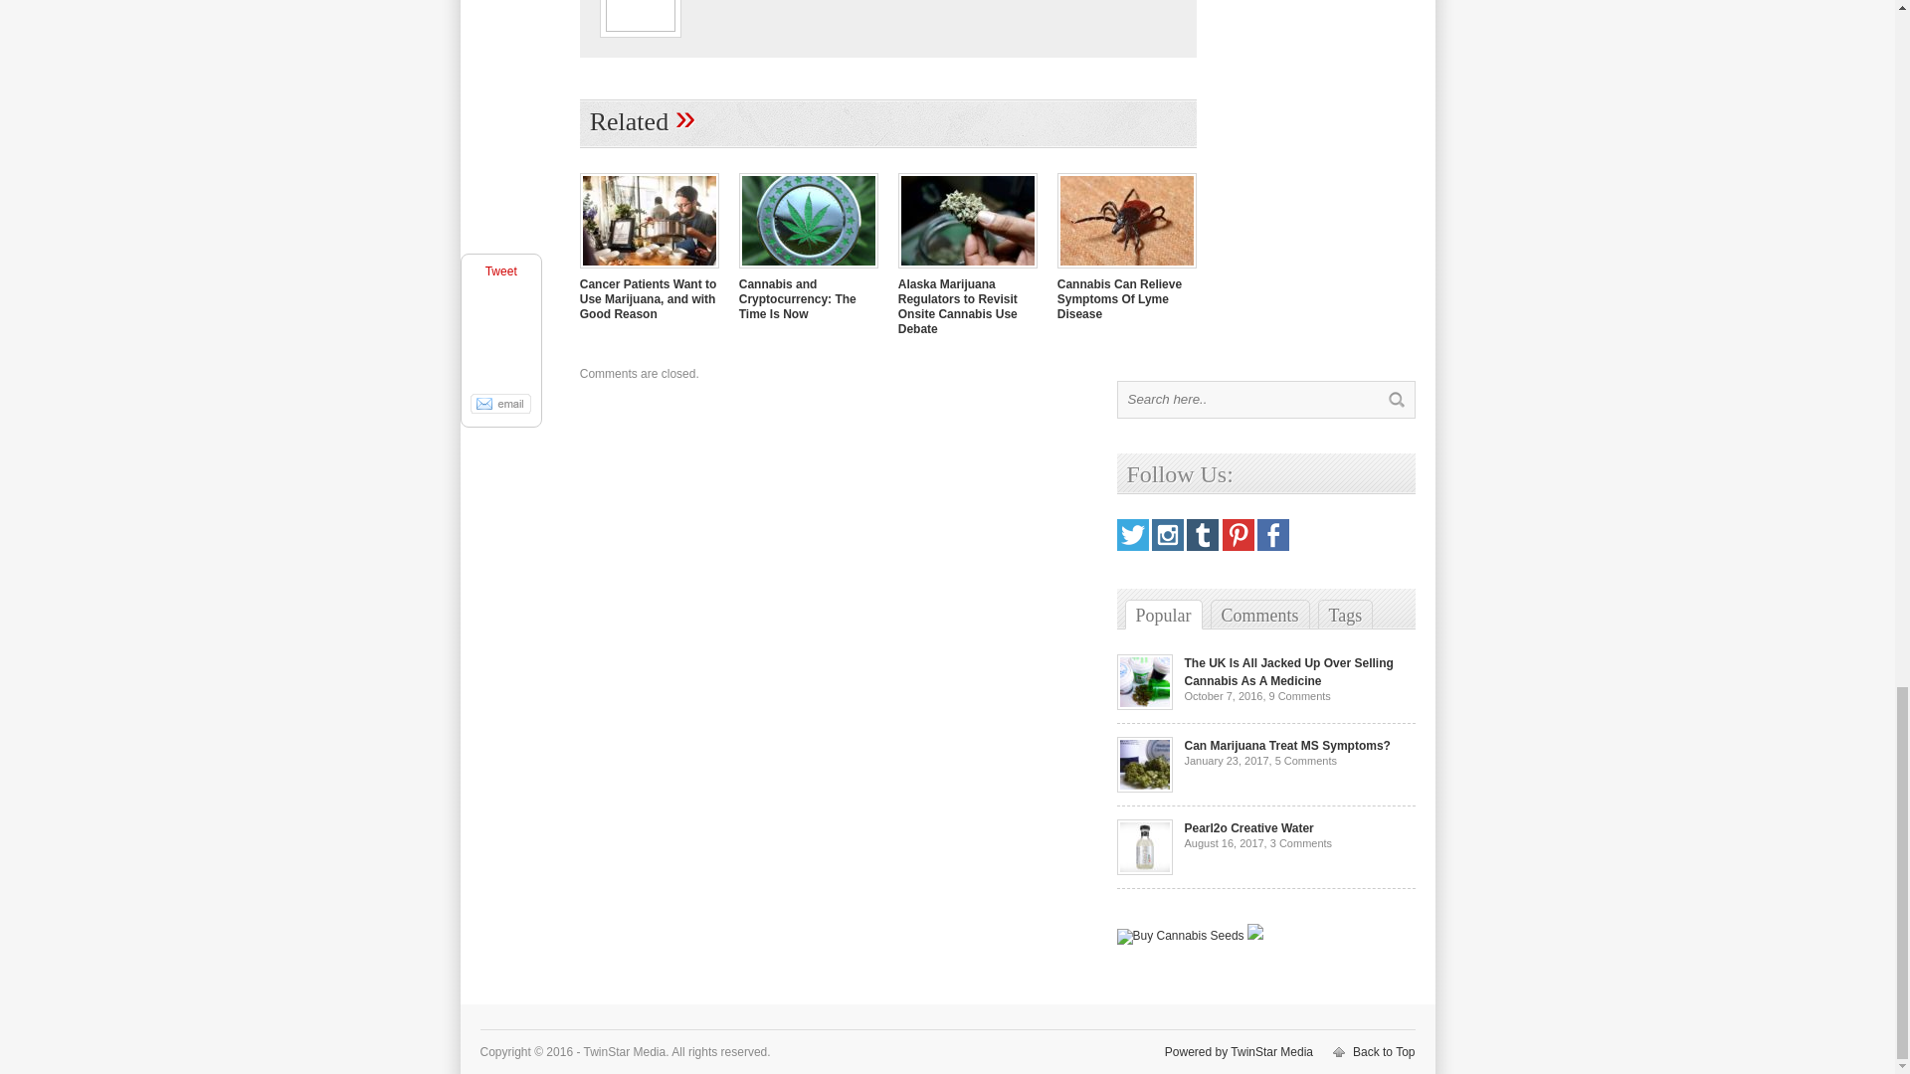  I want to click on Cannabis Can Relieve Symptoms Of Lyme Disease, so click(1127, 269).